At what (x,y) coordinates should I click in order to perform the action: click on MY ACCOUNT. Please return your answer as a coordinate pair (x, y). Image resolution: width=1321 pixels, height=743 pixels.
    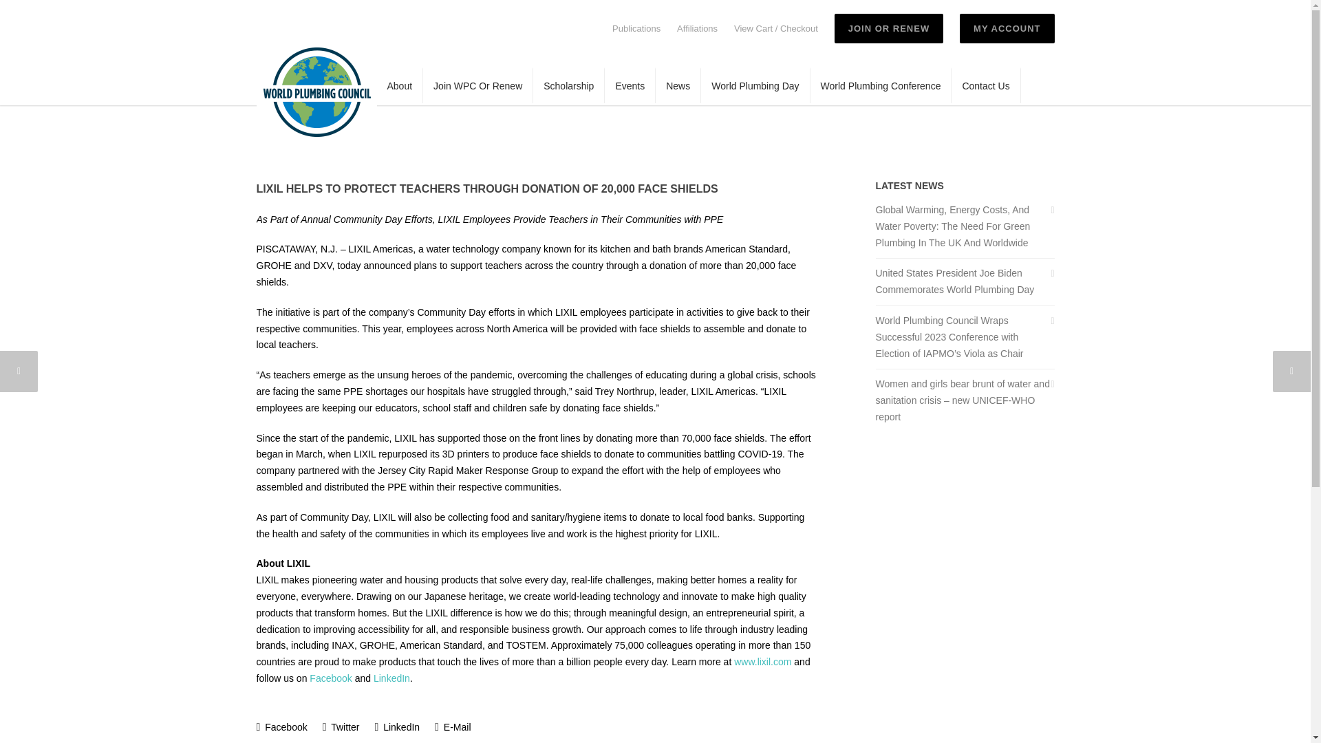
    Looking at the image, I should click on (1007, 28).